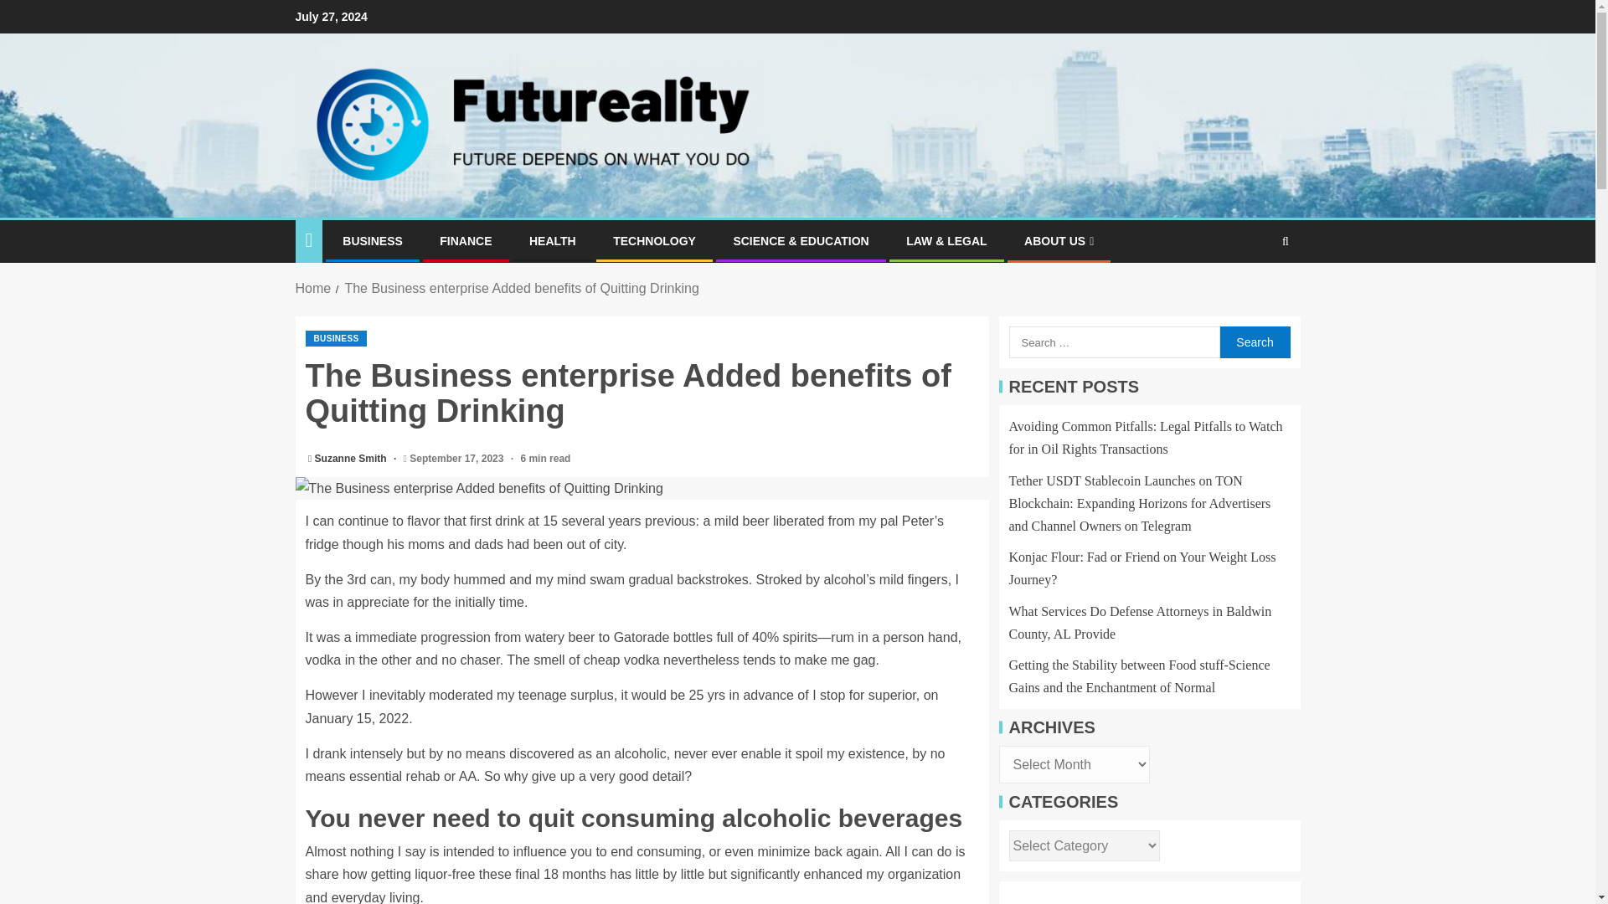 The width and height of the screenshot is (1608, 904). Describe the element at coordinates (654, 240) in the screenshot. I see `TECHNOLOGY` at that location.